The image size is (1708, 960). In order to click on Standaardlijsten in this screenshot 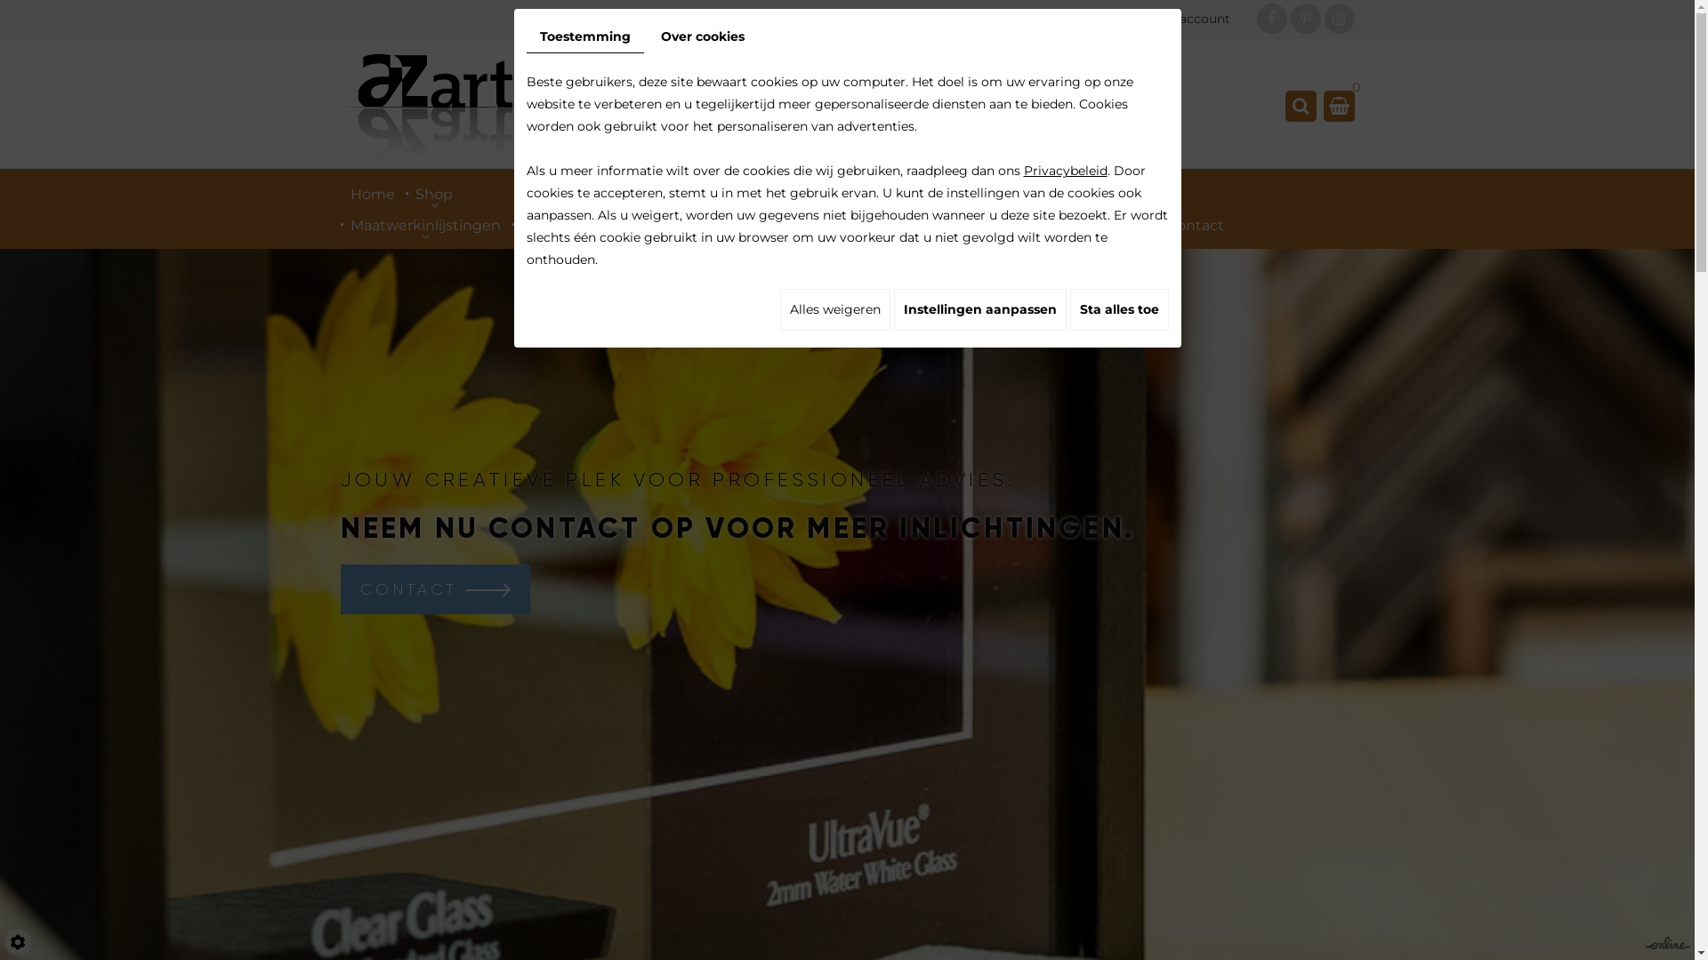, I will do `click(579, 222)`.